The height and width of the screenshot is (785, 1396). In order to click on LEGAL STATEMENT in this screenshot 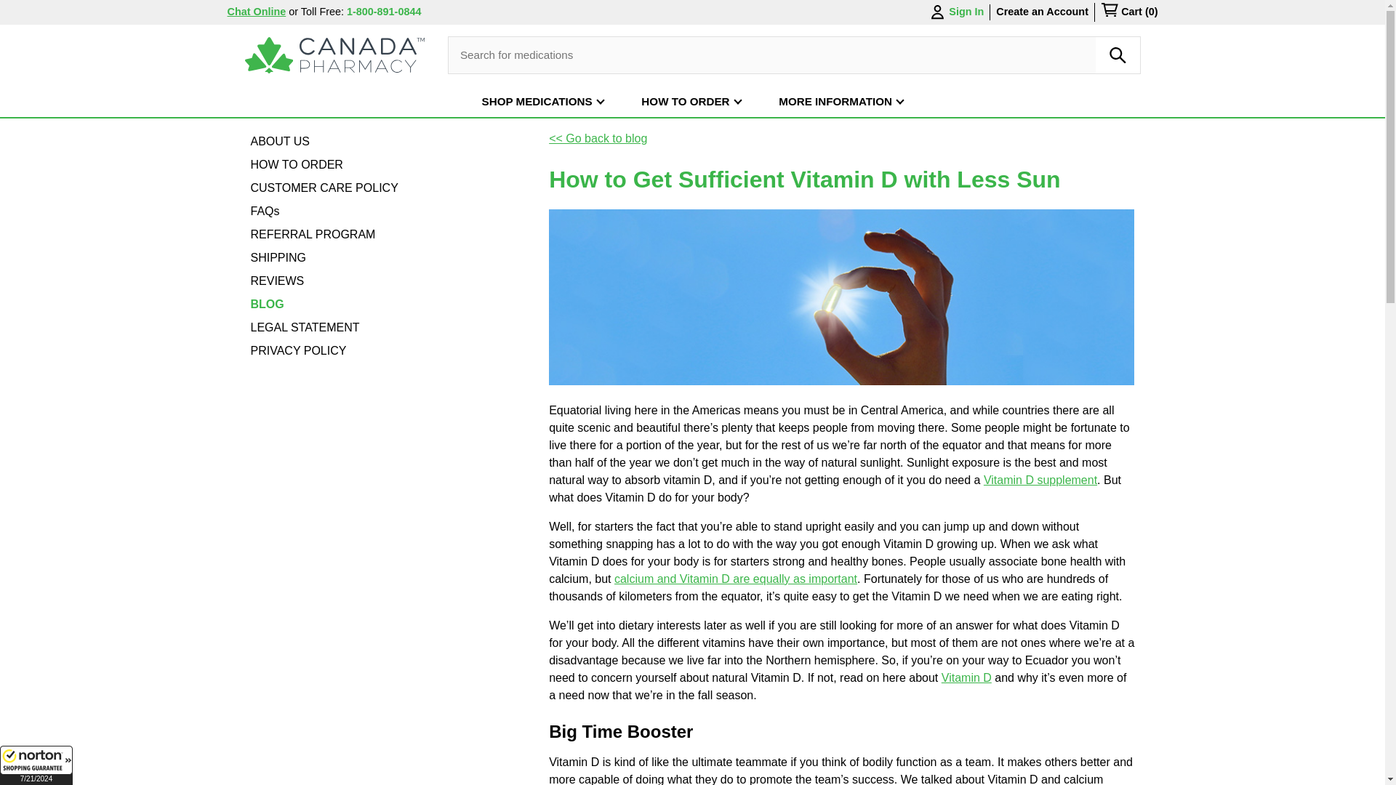, I will do `click(304, 327)`.